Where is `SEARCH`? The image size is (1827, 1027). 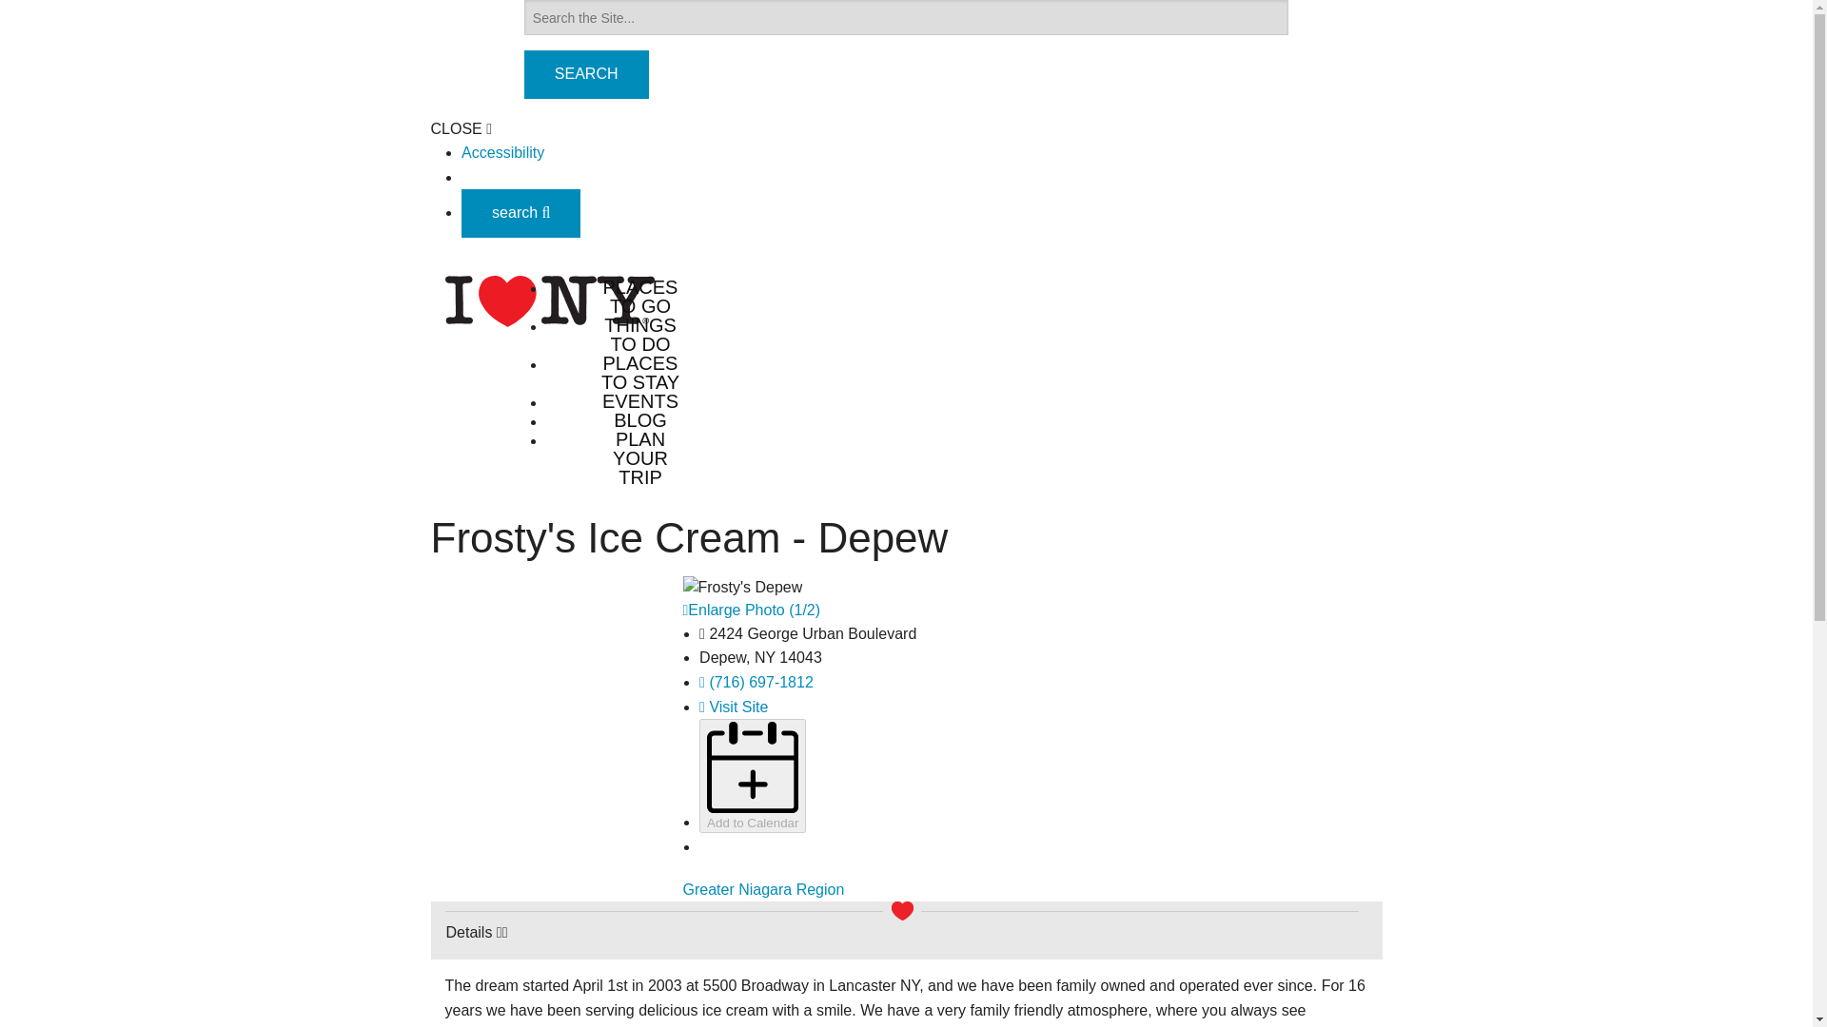
SEARCH is located at coordinates (586, 74).